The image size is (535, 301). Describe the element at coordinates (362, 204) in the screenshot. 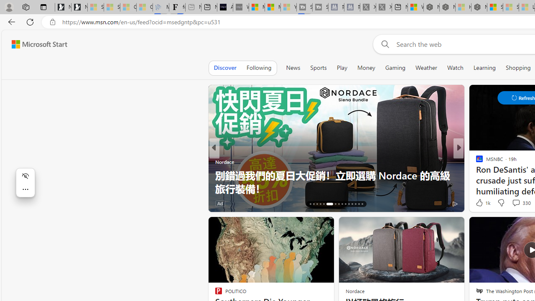

I see `AutomationID: tab-30` at that location.